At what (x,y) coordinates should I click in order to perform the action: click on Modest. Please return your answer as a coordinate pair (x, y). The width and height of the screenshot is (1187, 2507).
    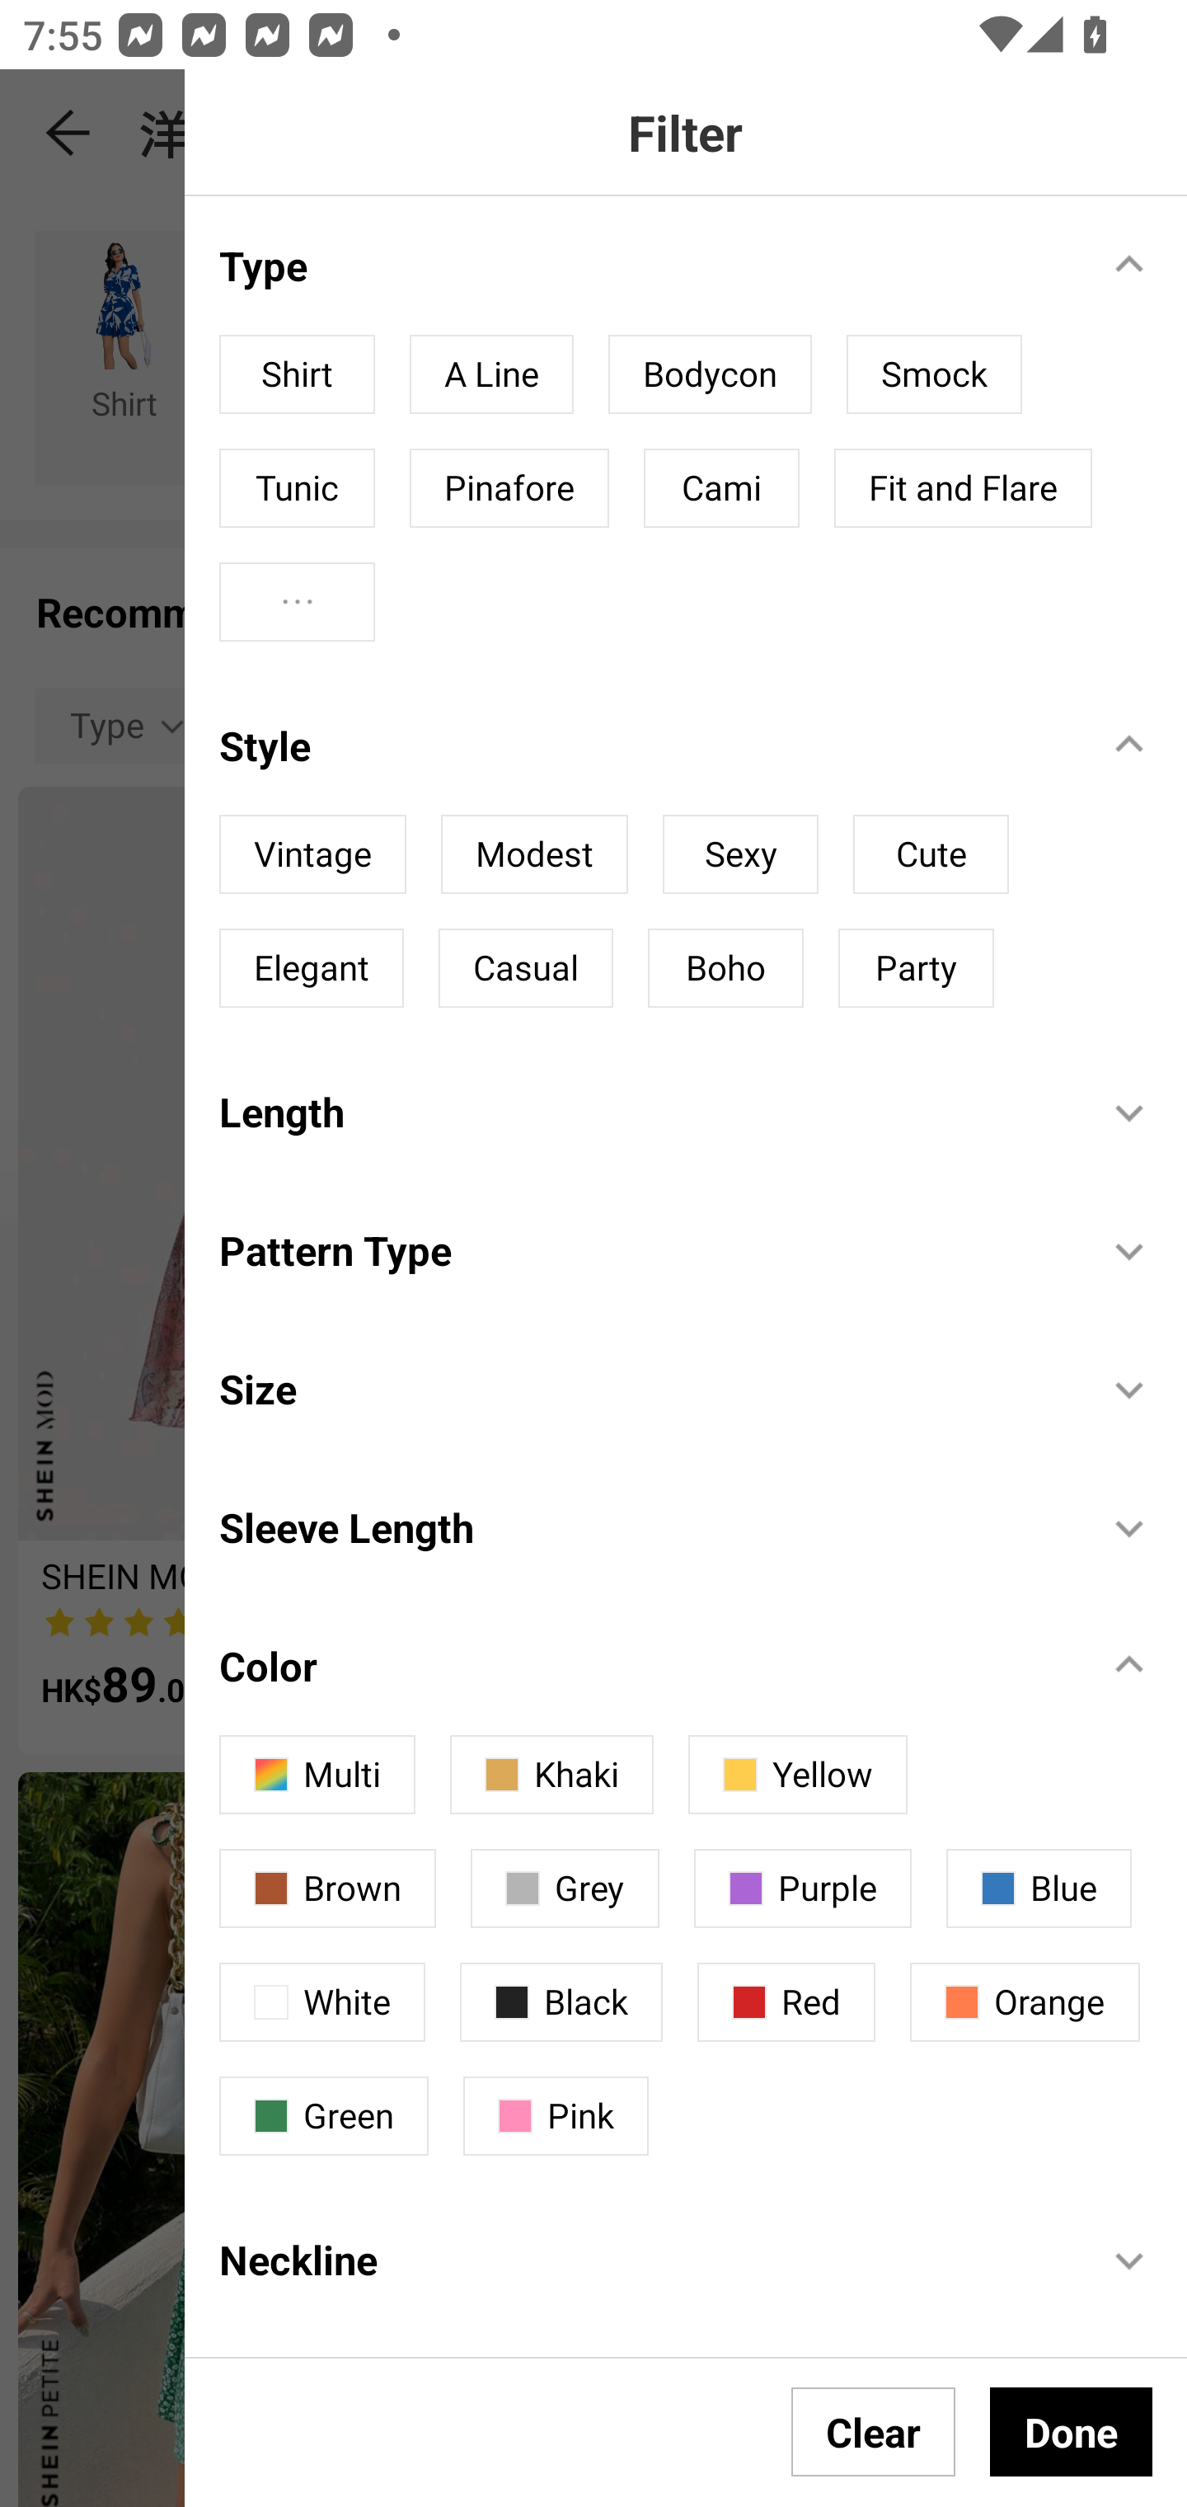
    Looking at the image, I should click on (534, 854).